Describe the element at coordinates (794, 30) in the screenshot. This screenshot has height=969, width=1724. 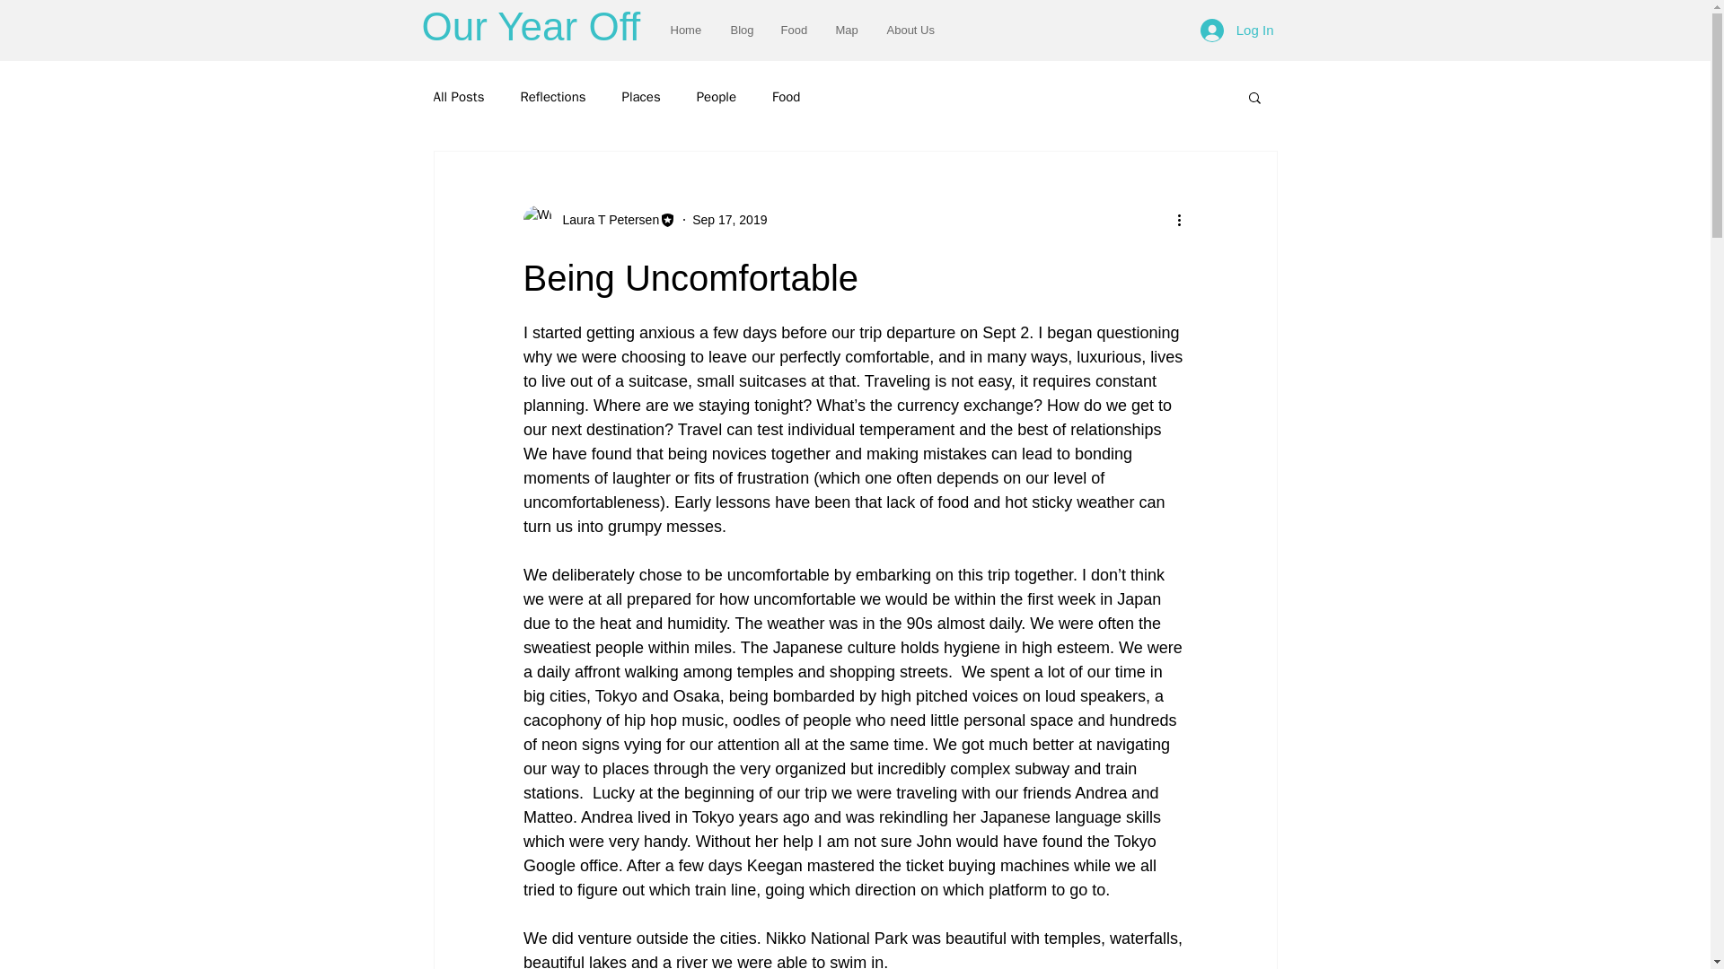
I see `Food` at that location.